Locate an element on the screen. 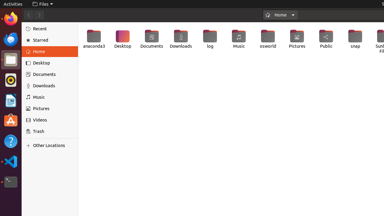 This screenshot has height=216, width=384. IsaHelpMain.desktop is located at coordinates (40, 90).